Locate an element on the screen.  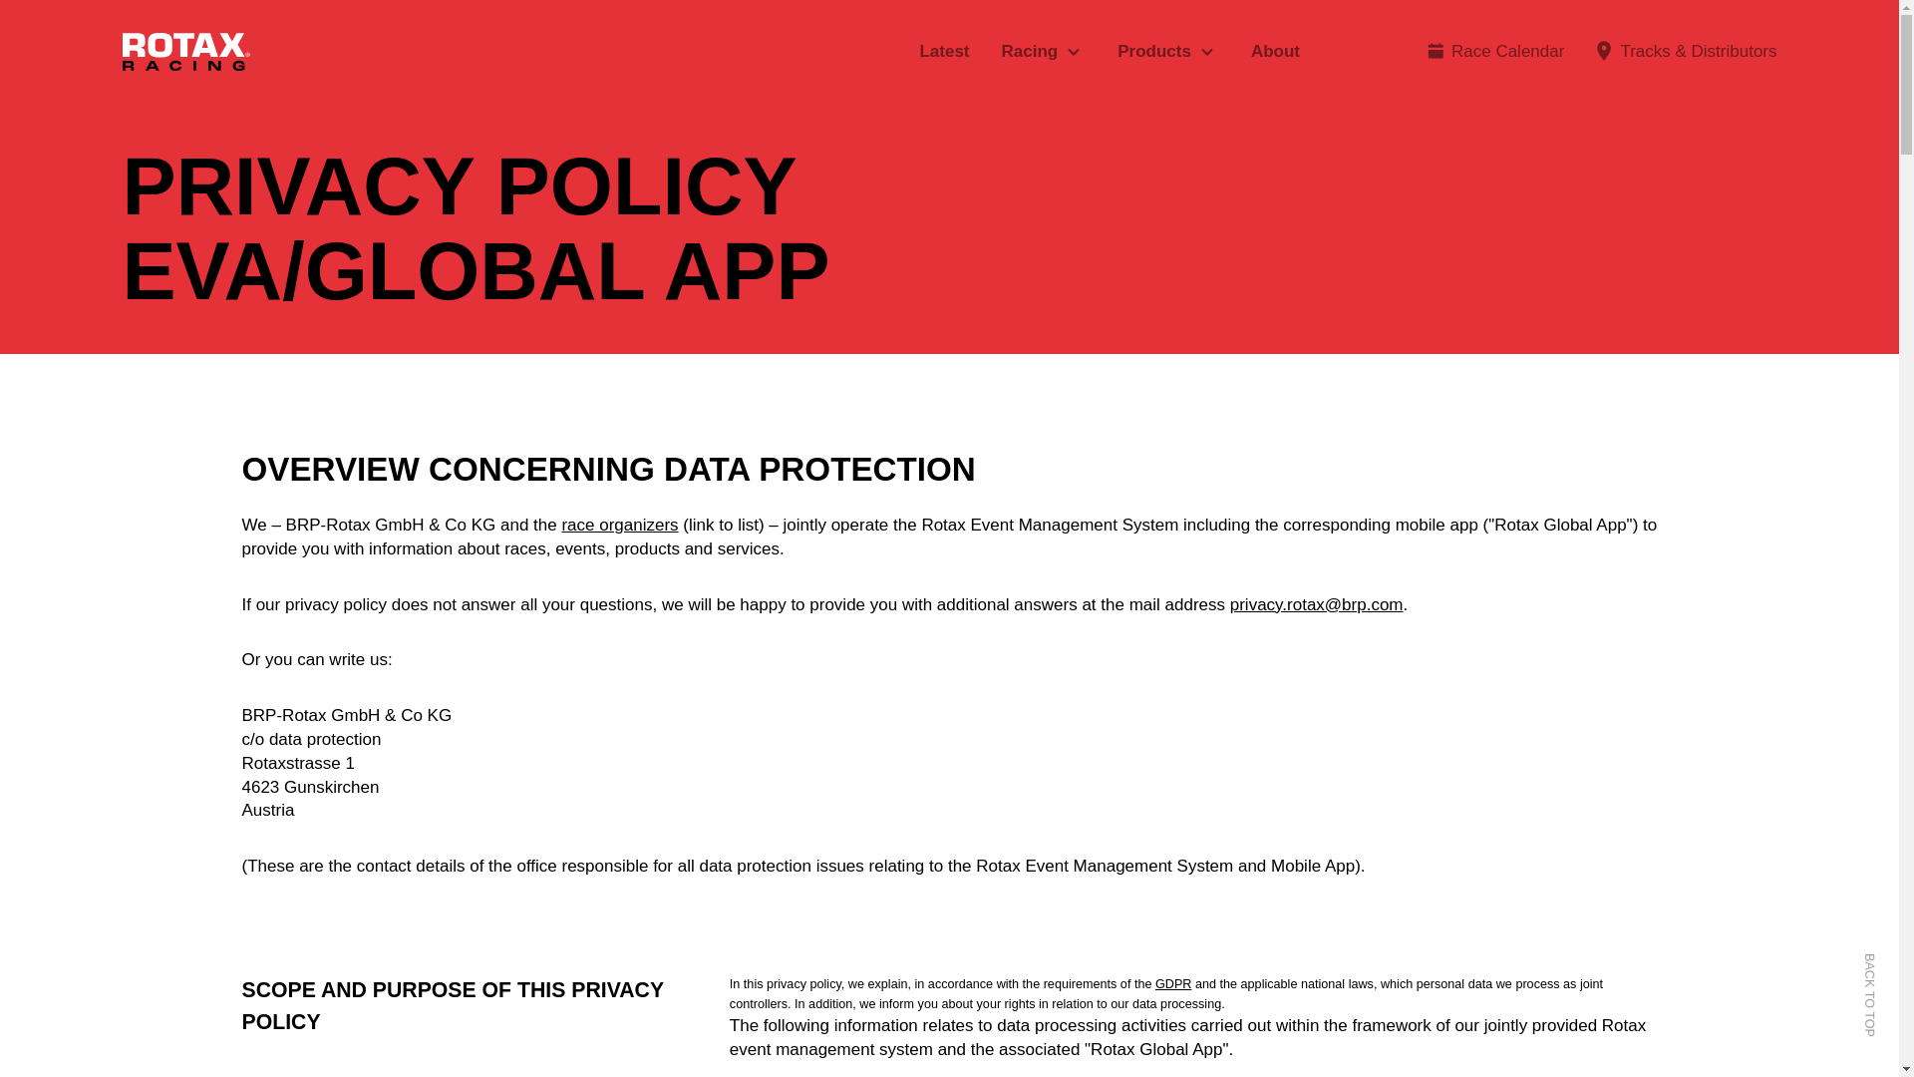
Racing is located at coordinates (1029, 51).